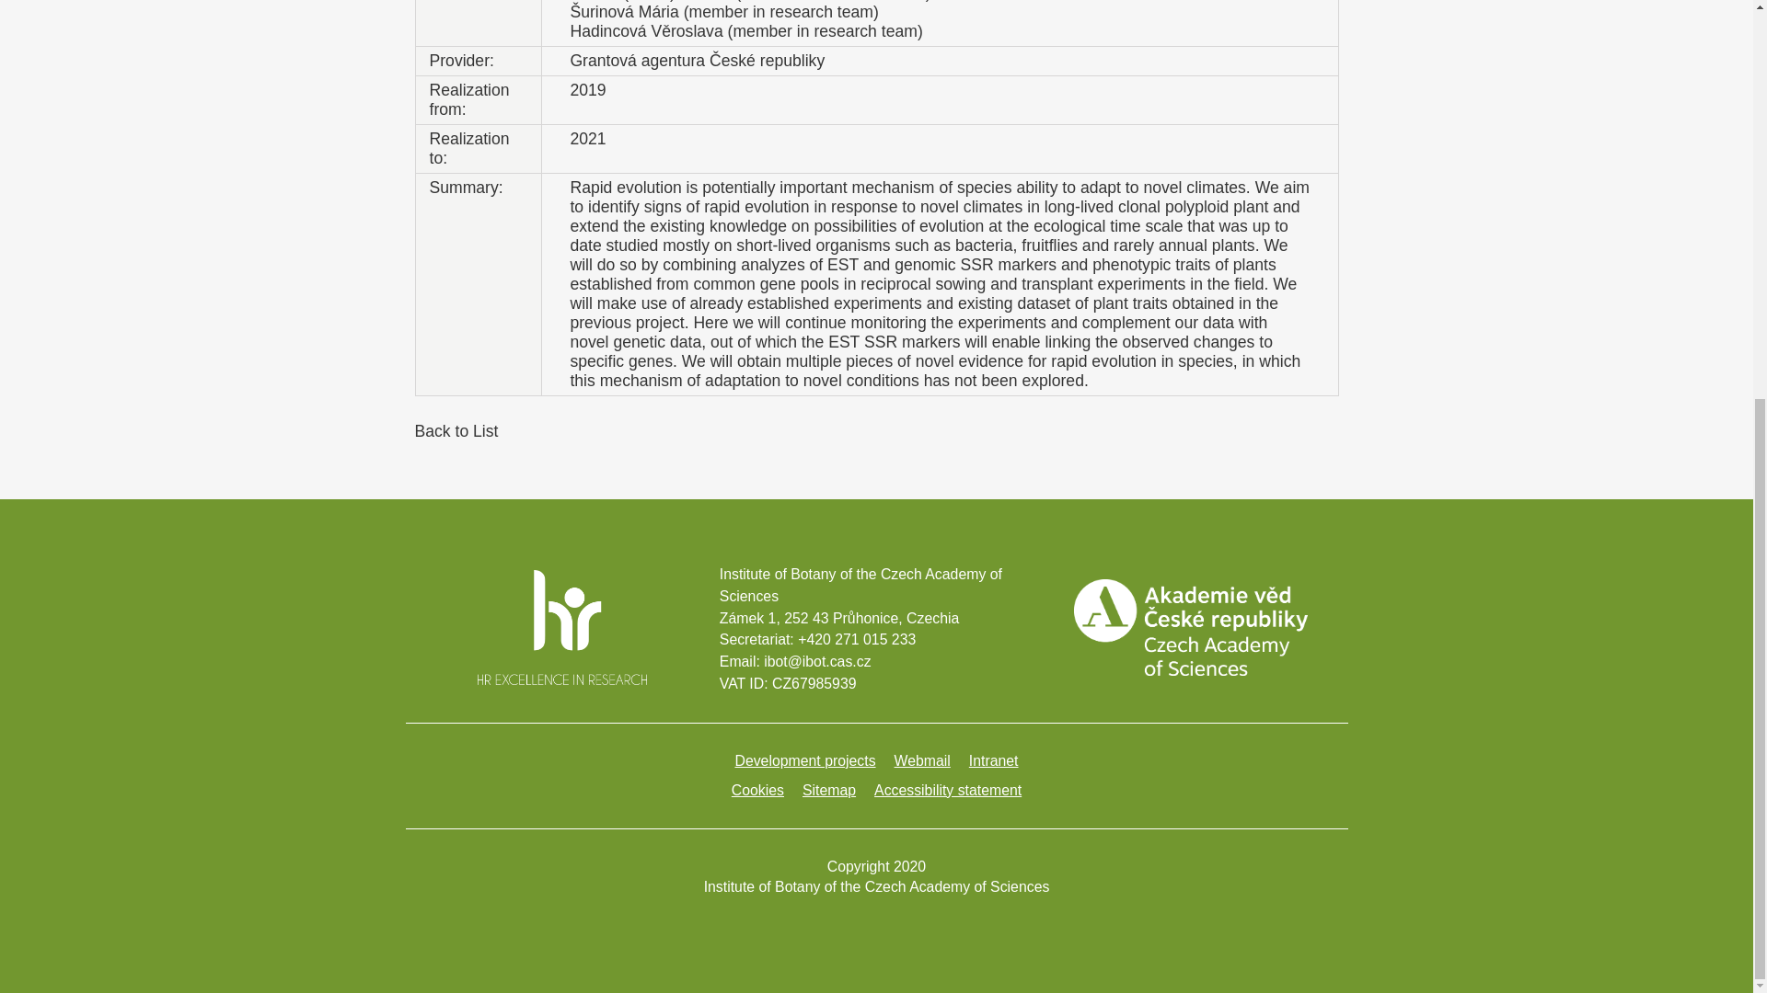 This screenshot has height=993, width=1767. Describe the element at coordinates (836, 925) in the screenshot. I see `Visit Facebook` at that location.